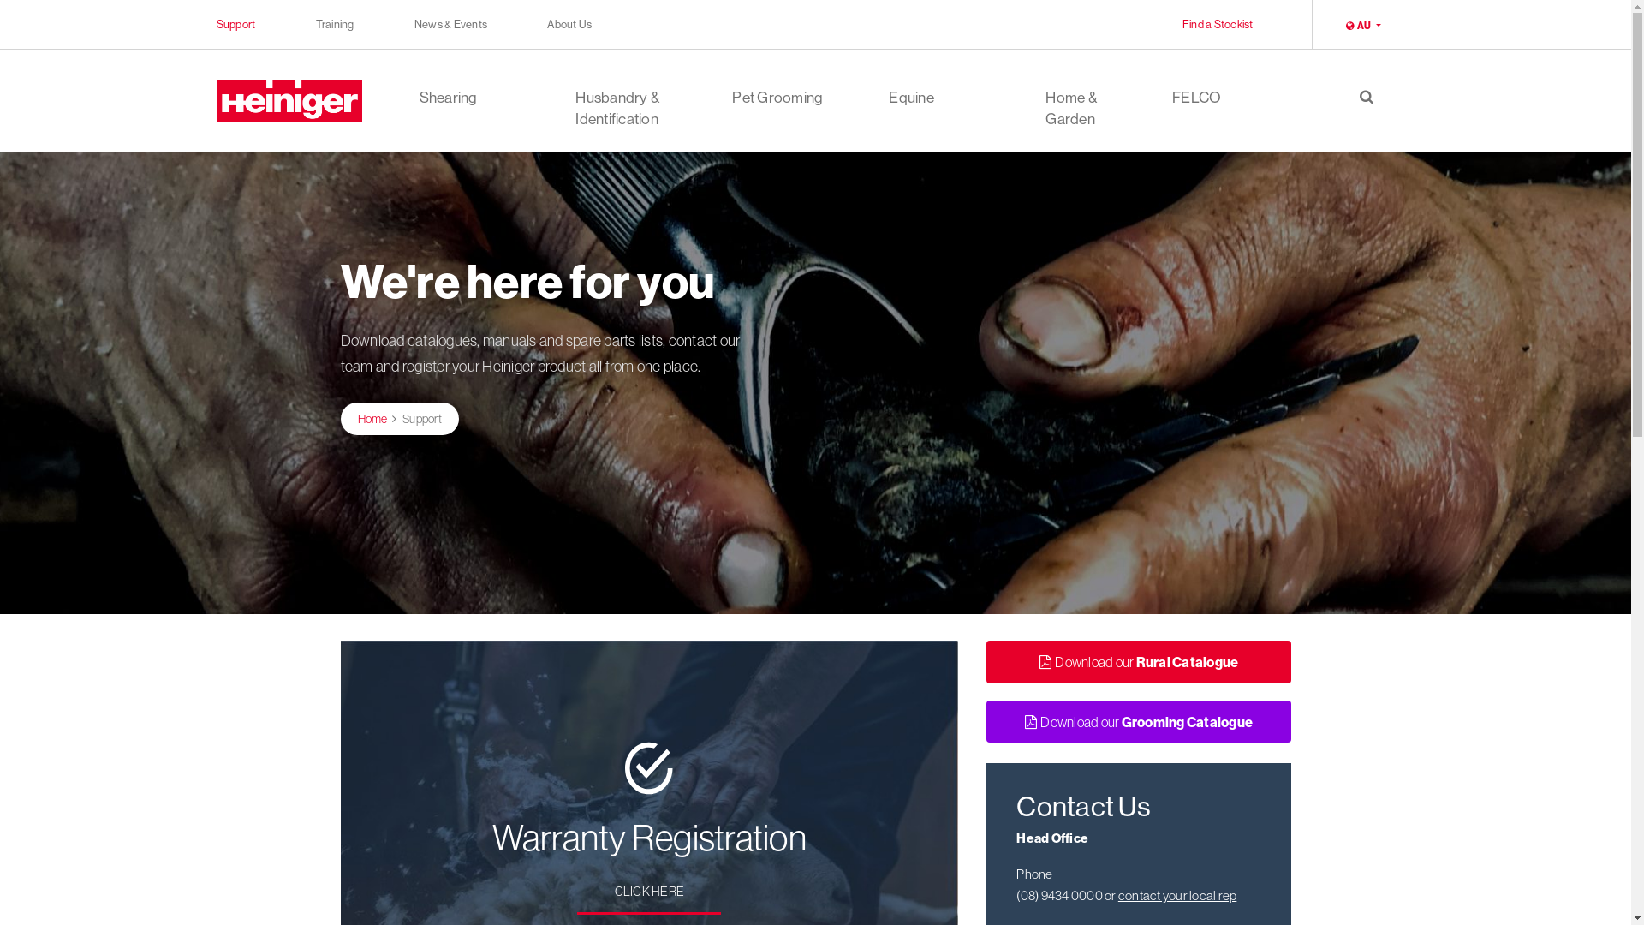 The width and height of the screenshot is (1644, 925). Describe the element at coordinates (1139, 722) in the screenshot. I see ` Download our Grooming Catalogue` at that location.